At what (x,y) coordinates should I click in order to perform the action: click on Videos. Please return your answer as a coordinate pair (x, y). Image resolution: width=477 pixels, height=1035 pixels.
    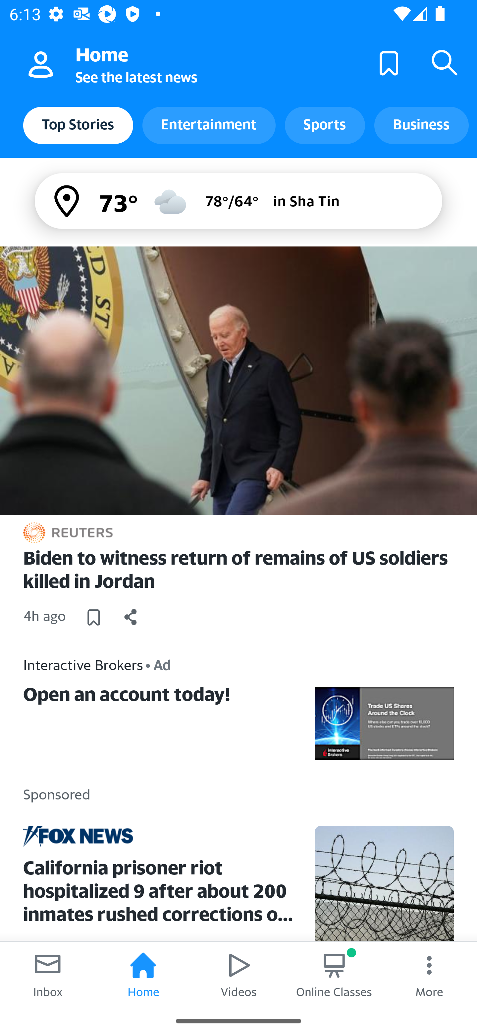
    Looking at the image, I should click on (238, 974).